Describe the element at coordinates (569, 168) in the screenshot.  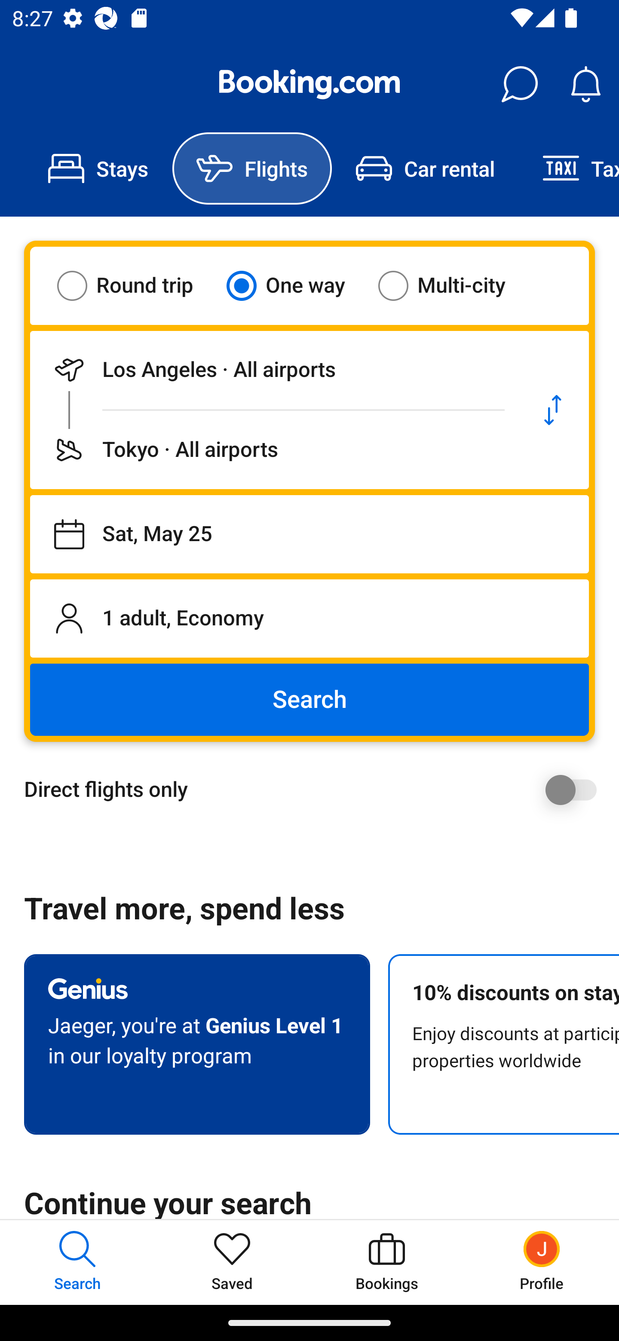
I see `Taxi` at that location.